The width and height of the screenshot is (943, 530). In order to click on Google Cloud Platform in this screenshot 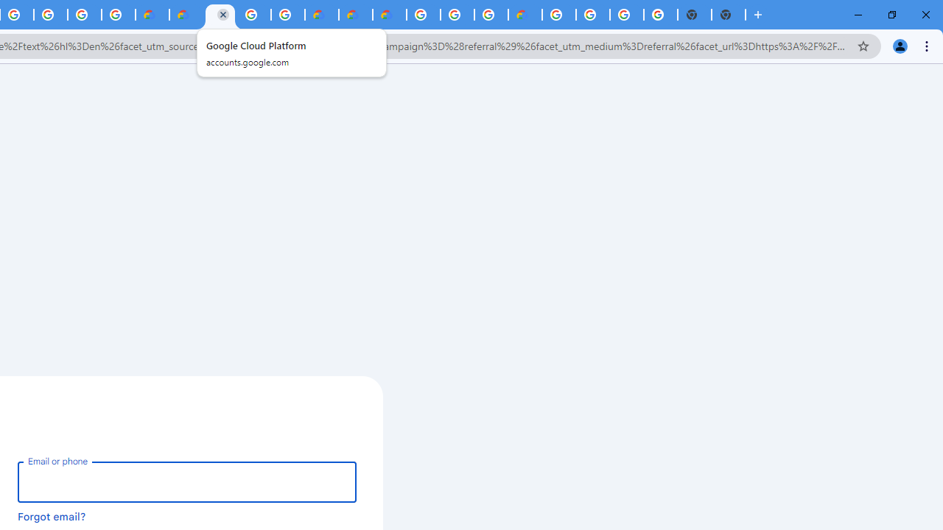, I will do `click(254, 15)`.